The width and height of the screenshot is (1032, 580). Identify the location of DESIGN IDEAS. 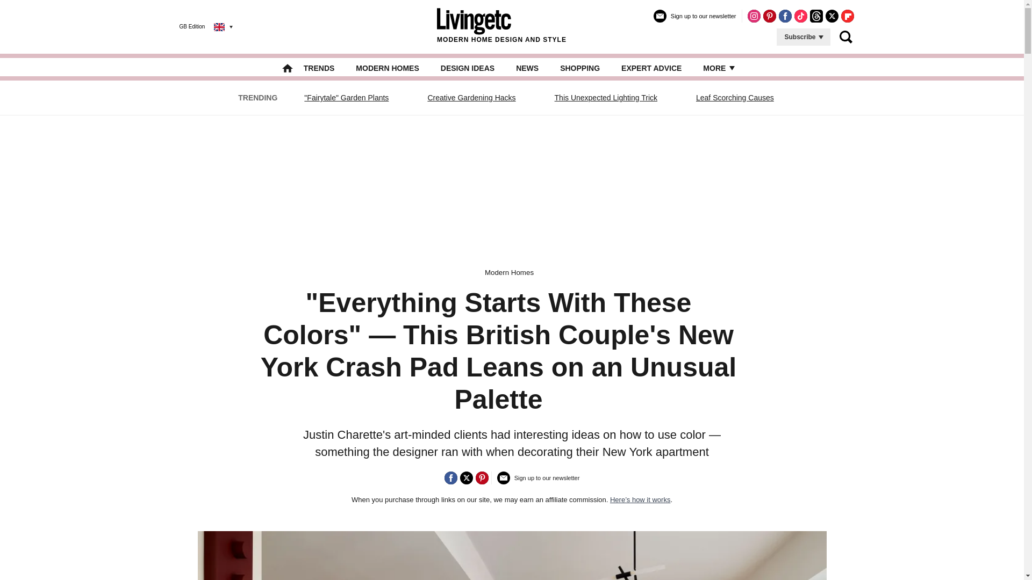
(467, 68).